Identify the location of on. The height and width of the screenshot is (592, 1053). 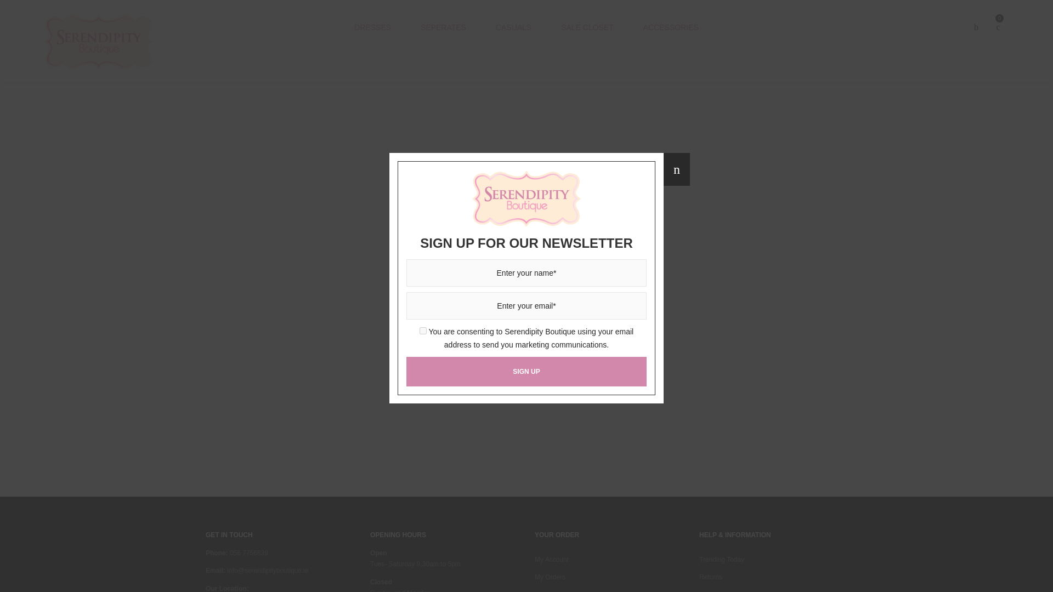
(422, 331).